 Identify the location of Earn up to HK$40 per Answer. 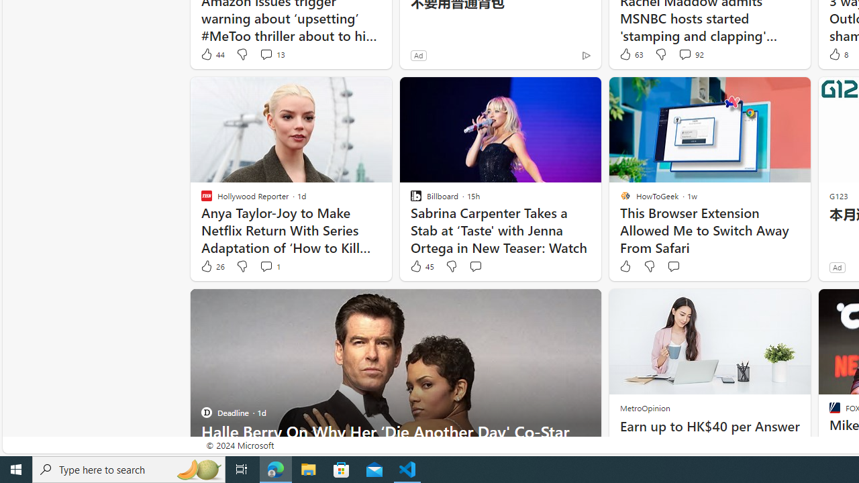
(709, 427).